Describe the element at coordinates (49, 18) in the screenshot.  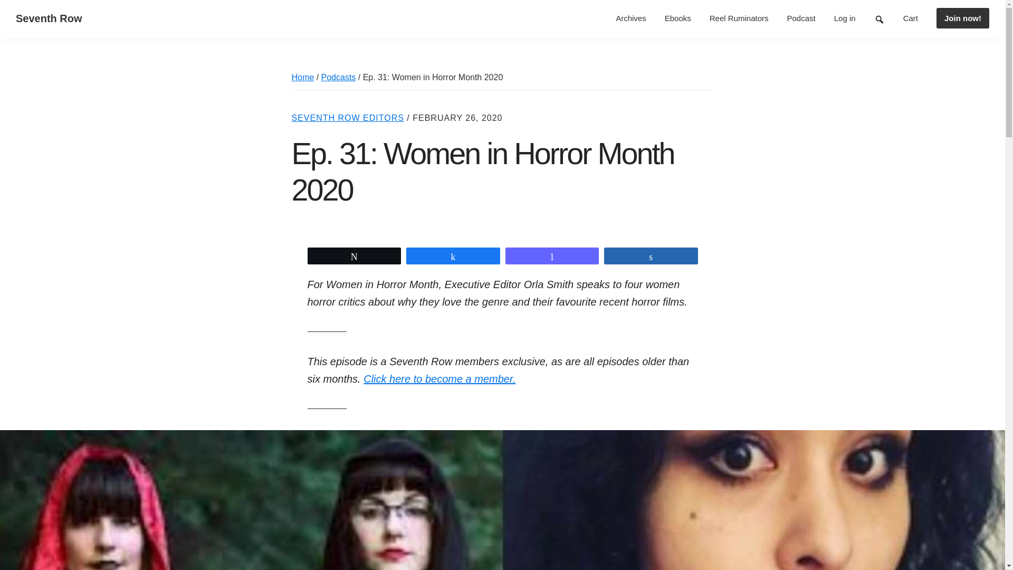
I see `Seventh Row` at that location.